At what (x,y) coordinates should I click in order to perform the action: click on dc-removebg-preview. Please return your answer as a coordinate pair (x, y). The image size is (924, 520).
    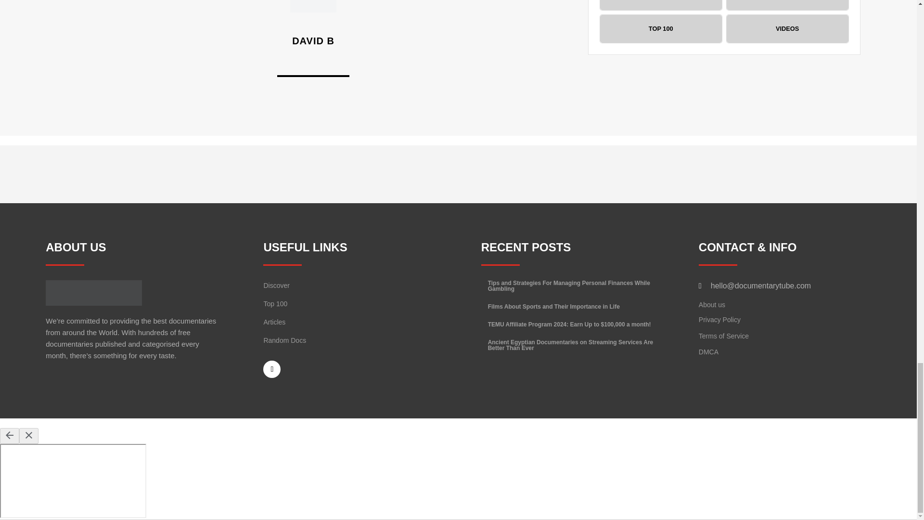
    Looking at the image, I should click on (93, 293).